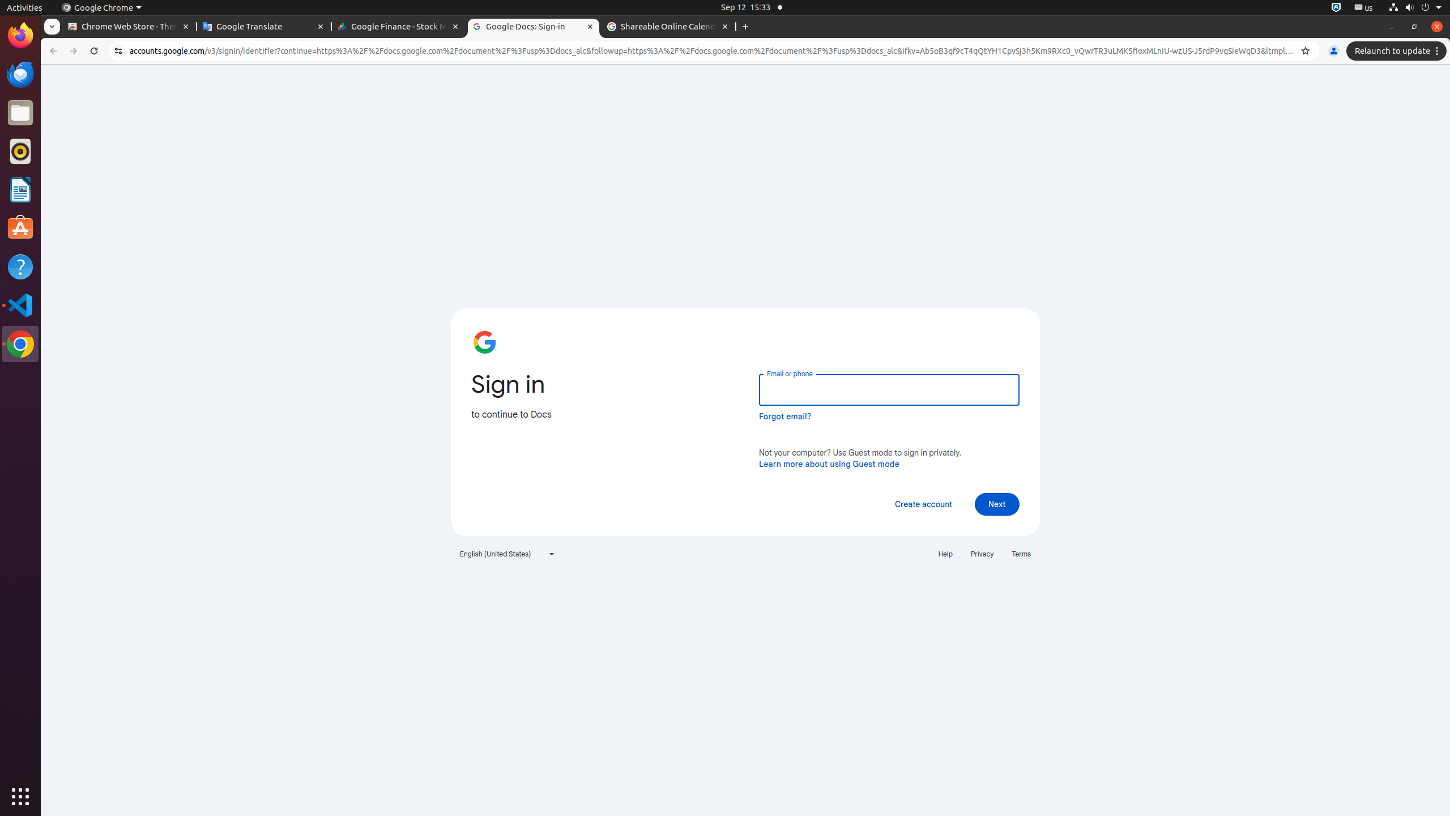  What do you see at coordinates (74, 51) in the screenshot?
I see `Forward` at bounding box center [74, 51].